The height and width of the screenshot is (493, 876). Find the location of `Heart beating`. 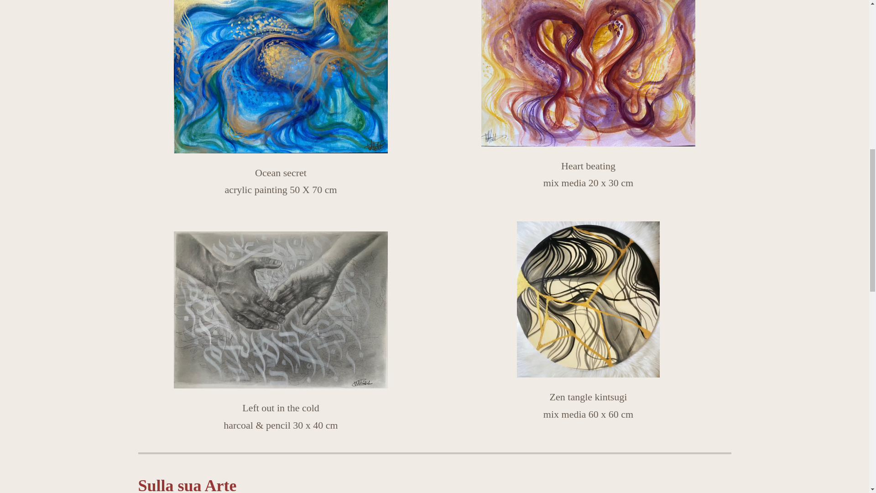

Heart beating is located at coordinates (588, 73).